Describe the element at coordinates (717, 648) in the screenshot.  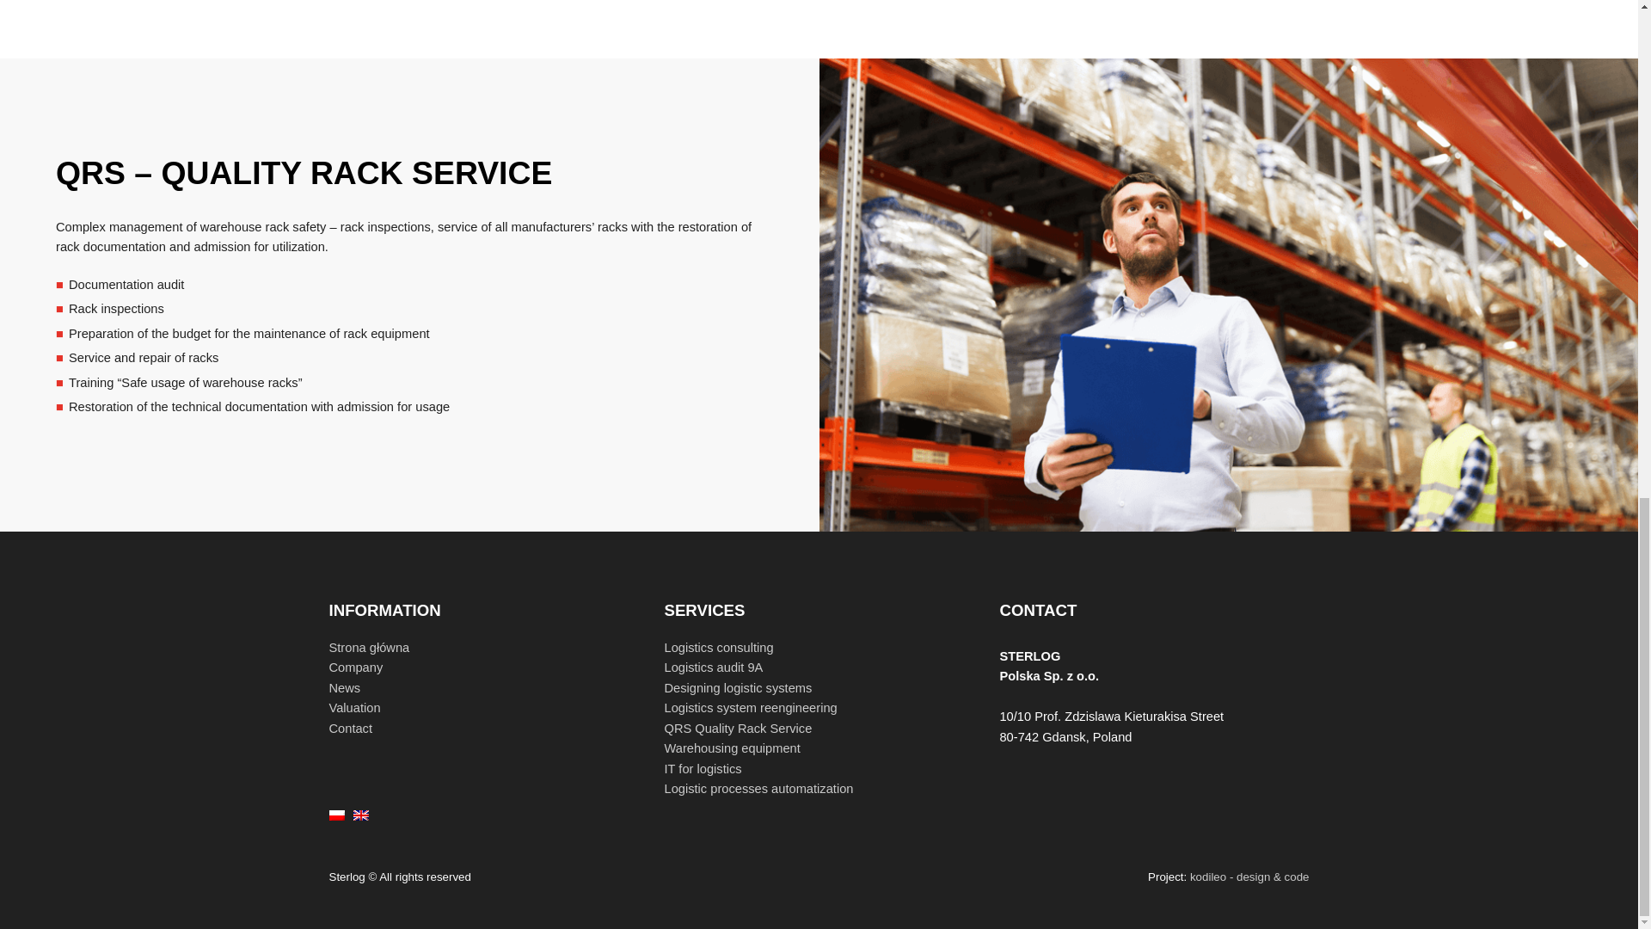
I see `Logistics consulting` at that location.